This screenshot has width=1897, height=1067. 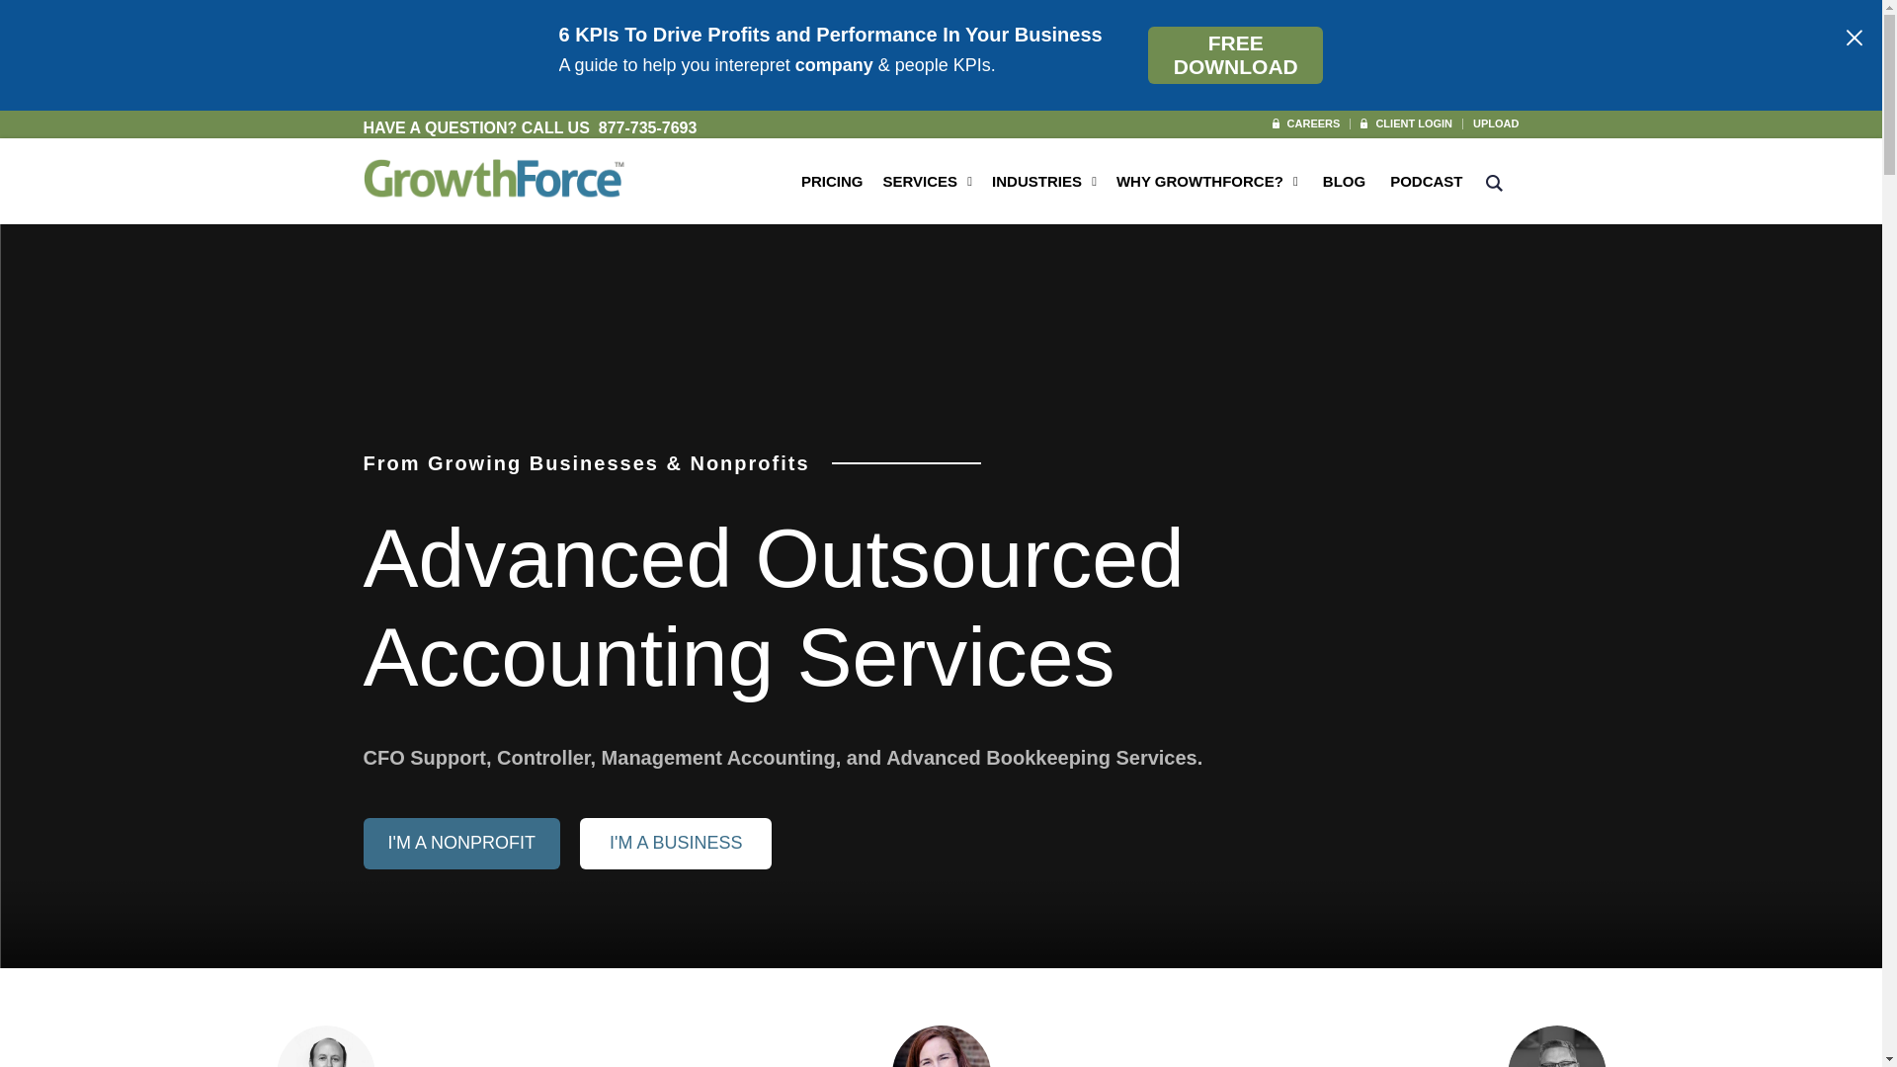 What do you see at coordinates (496, 178) in the screenshot?
I see `Outsourced Accounting Home` at bounding box center [496, 178].